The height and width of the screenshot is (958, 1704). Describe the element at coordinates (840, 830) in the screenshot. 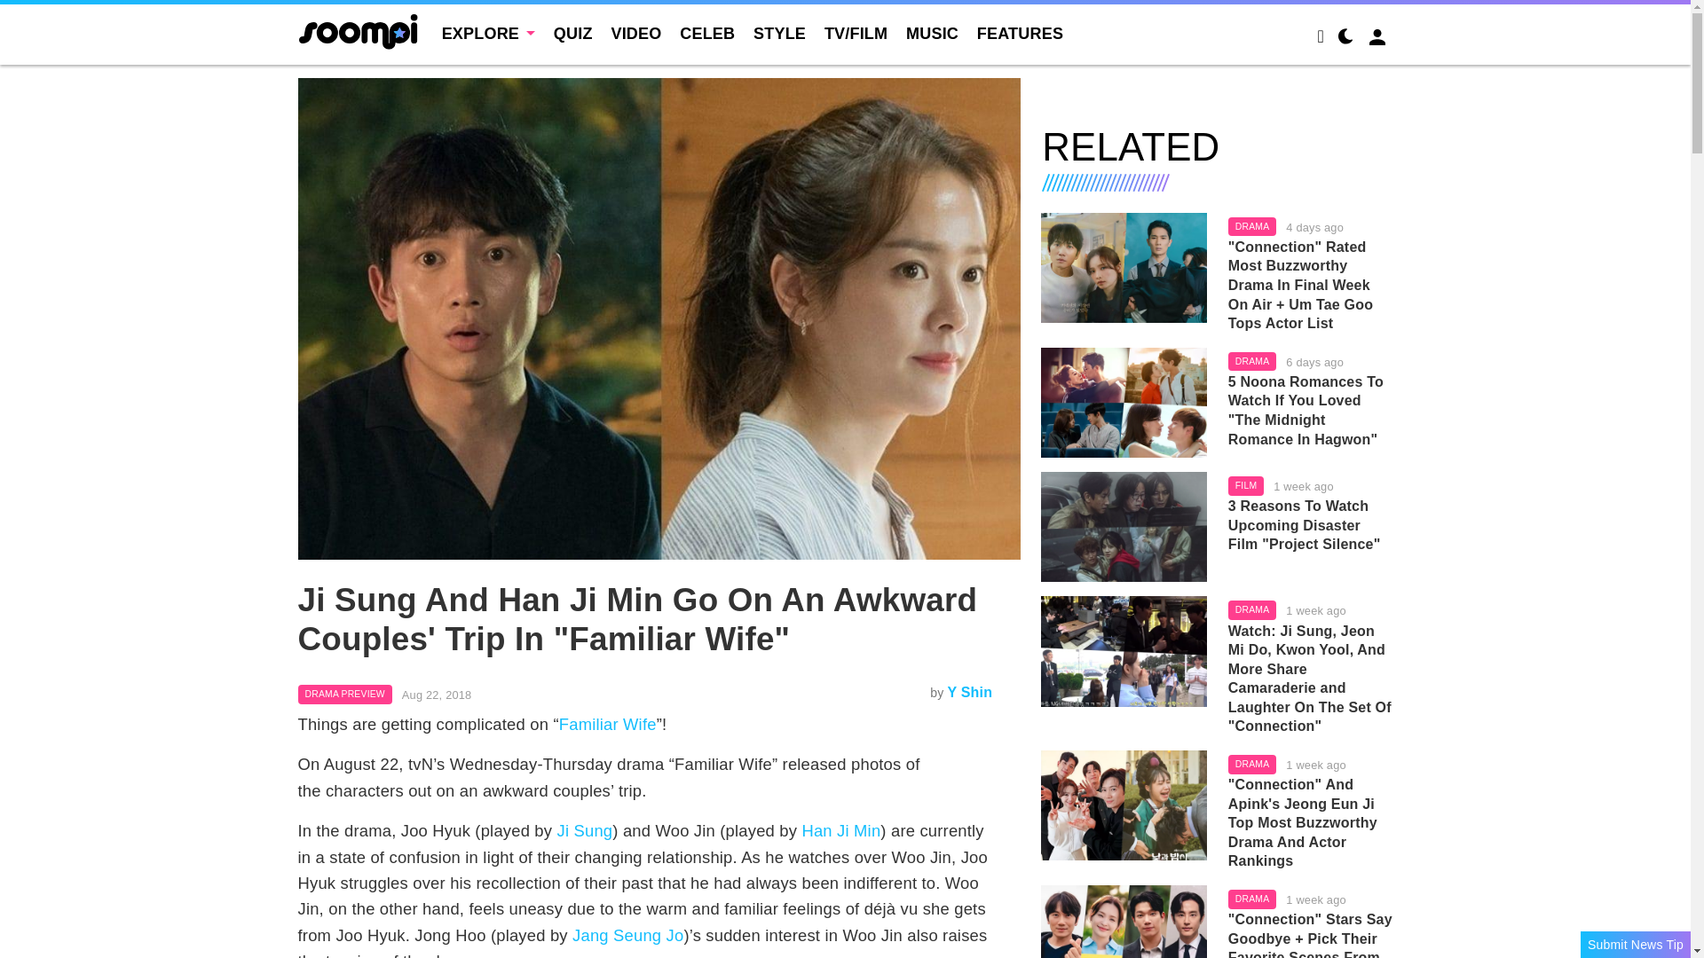

I see `Han Ji Min` at that location.